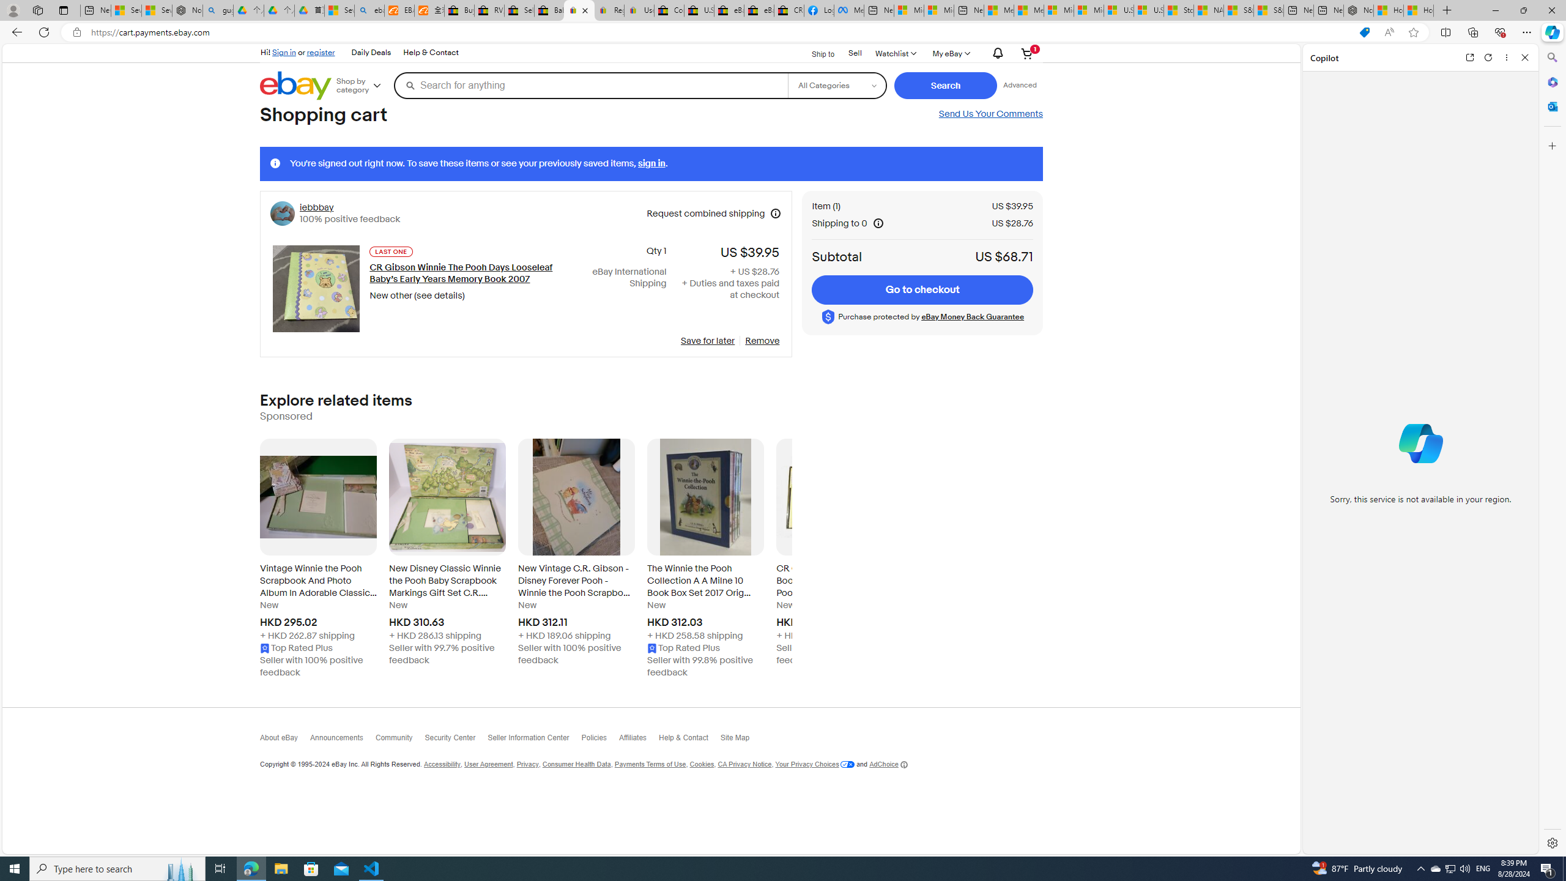 The width and height of the screenshot is (1566, 881). Describe the element at coordinates (527, 765) in the screenshot. I see `Privacy` at that location.